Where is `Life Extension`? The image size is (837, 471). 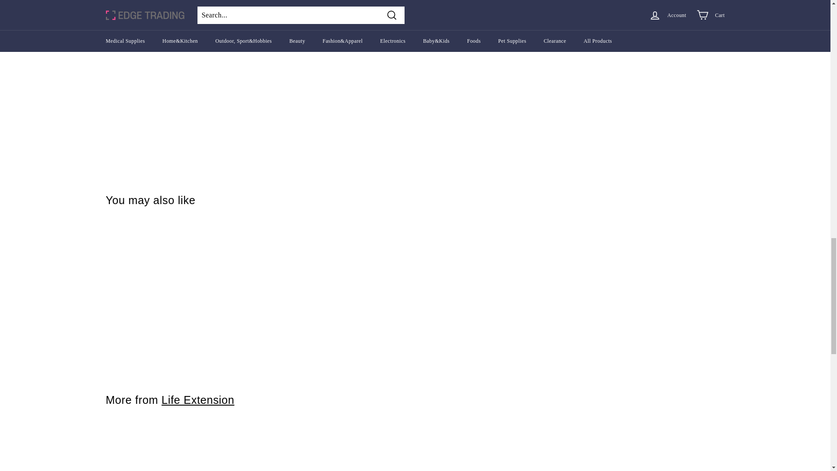
Life Extension is located at coordinates (198, 399).